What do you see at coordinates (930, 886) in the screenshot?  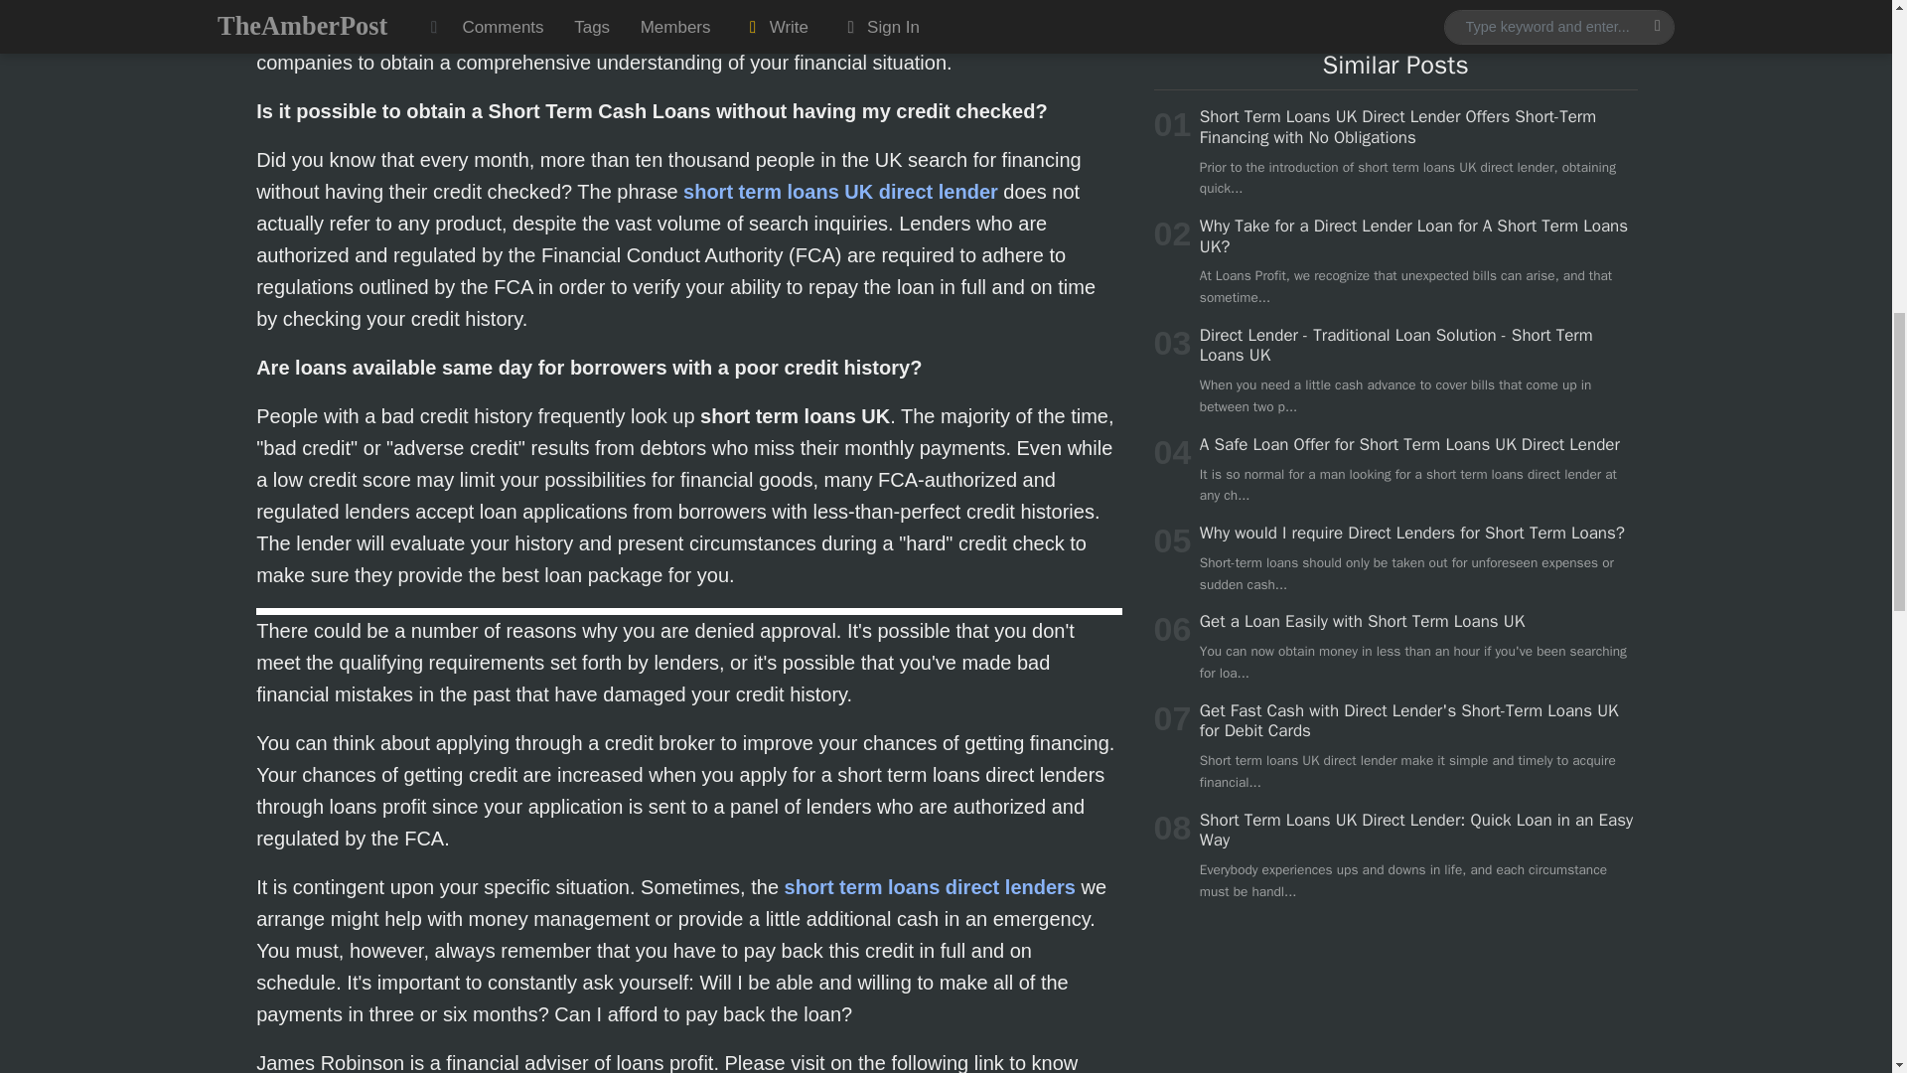 I see `short term loans direct lenders` at bounding box center [930, 886].